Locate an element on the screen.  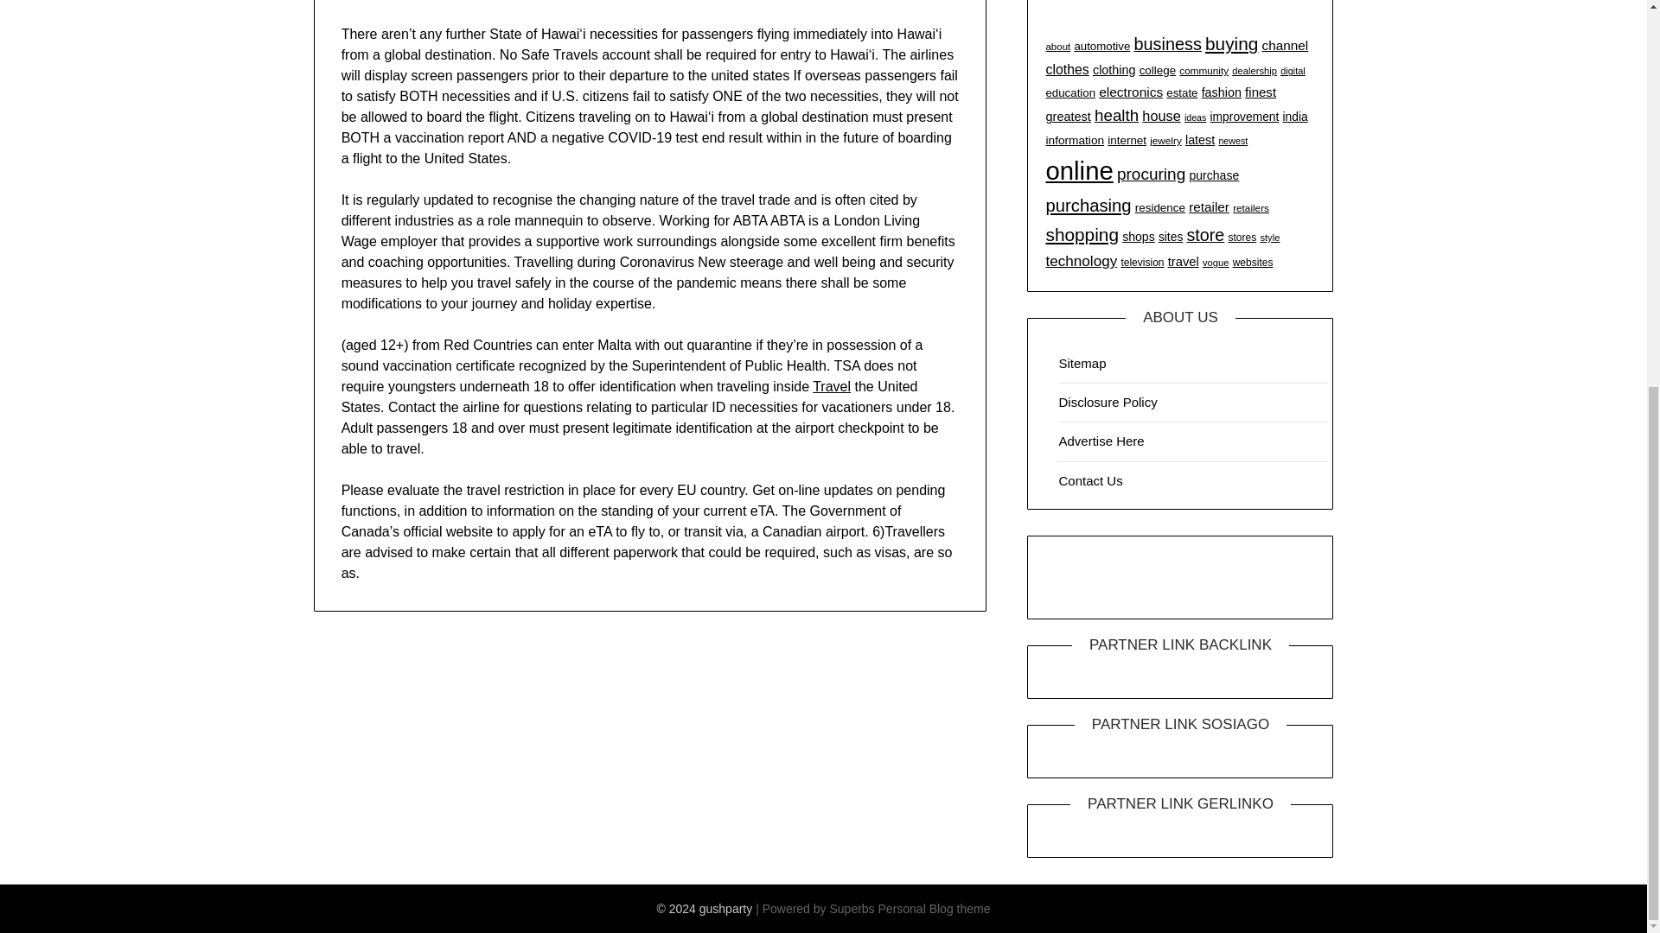
digital is located at coordinates (1292, 70).